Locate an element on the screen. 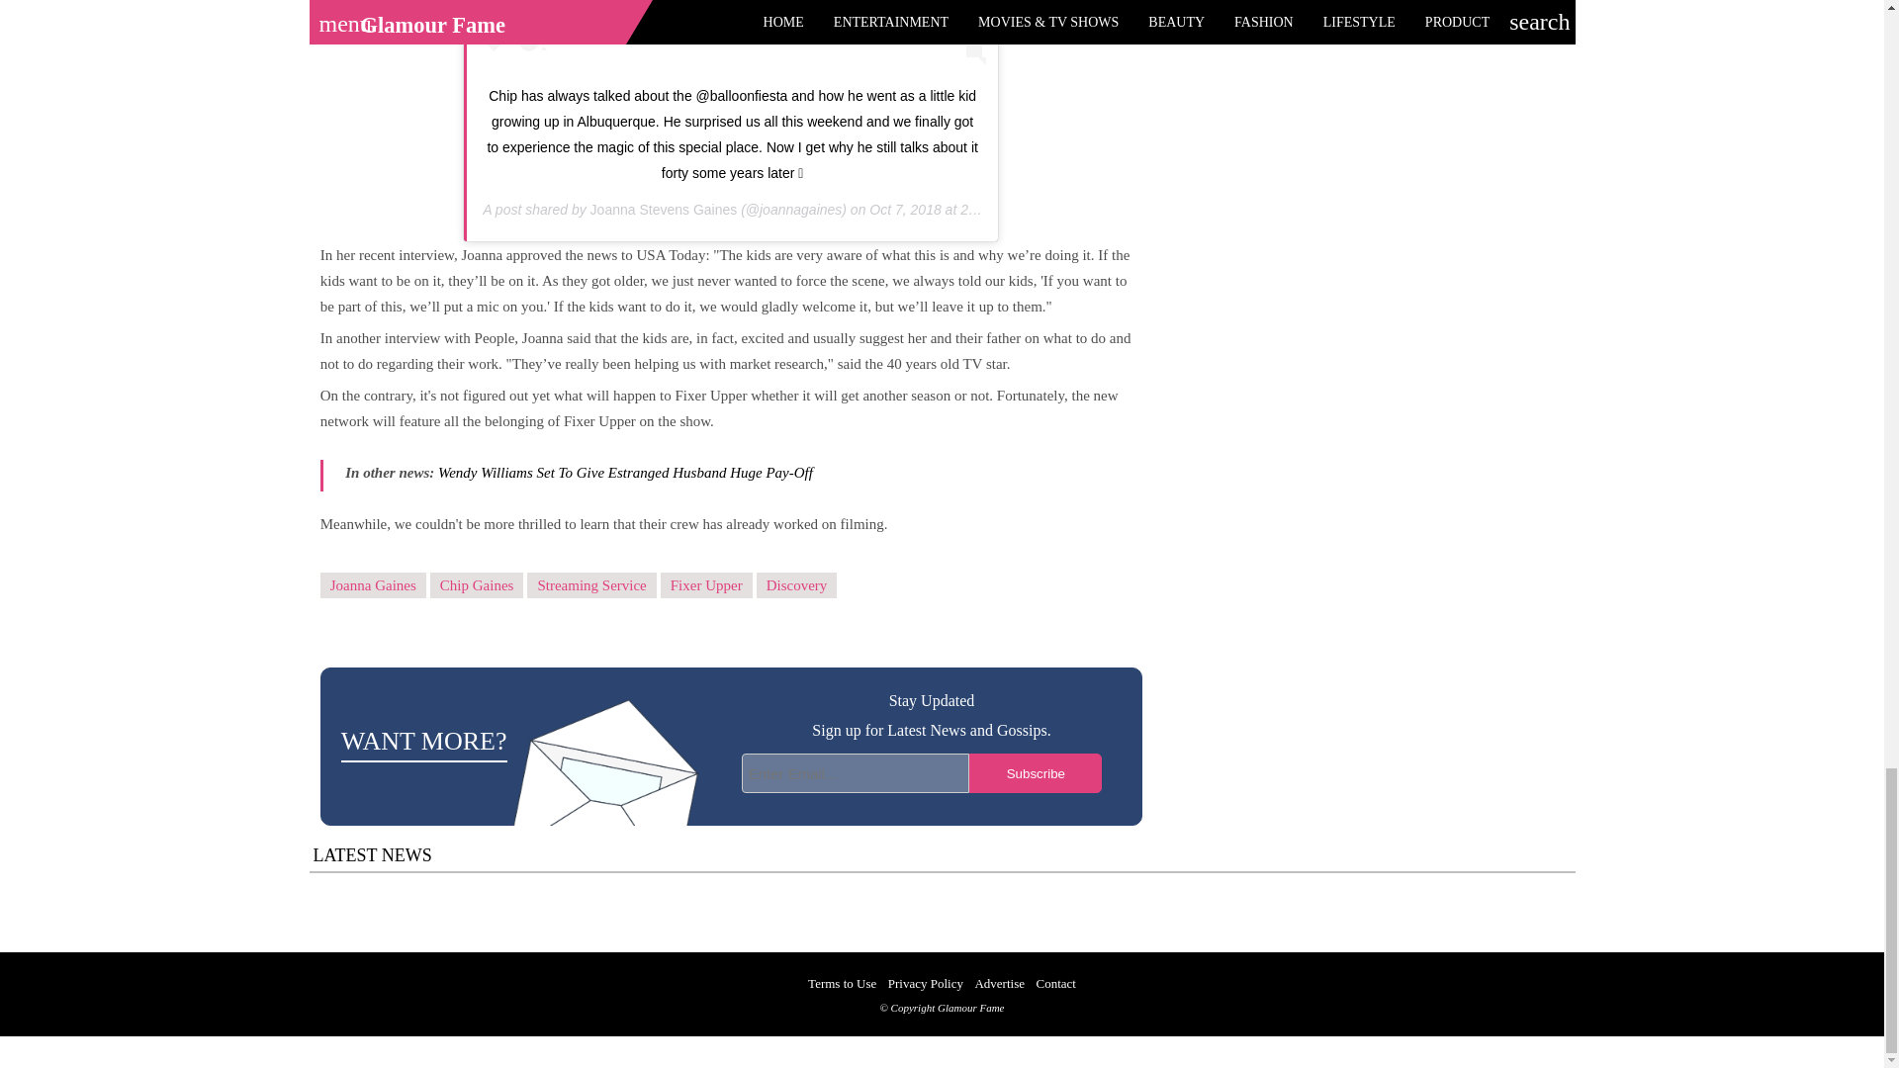  Wendy Williams Set To Give Estranged Husband Huge Pay-Off is located at coordinates (625, 473).